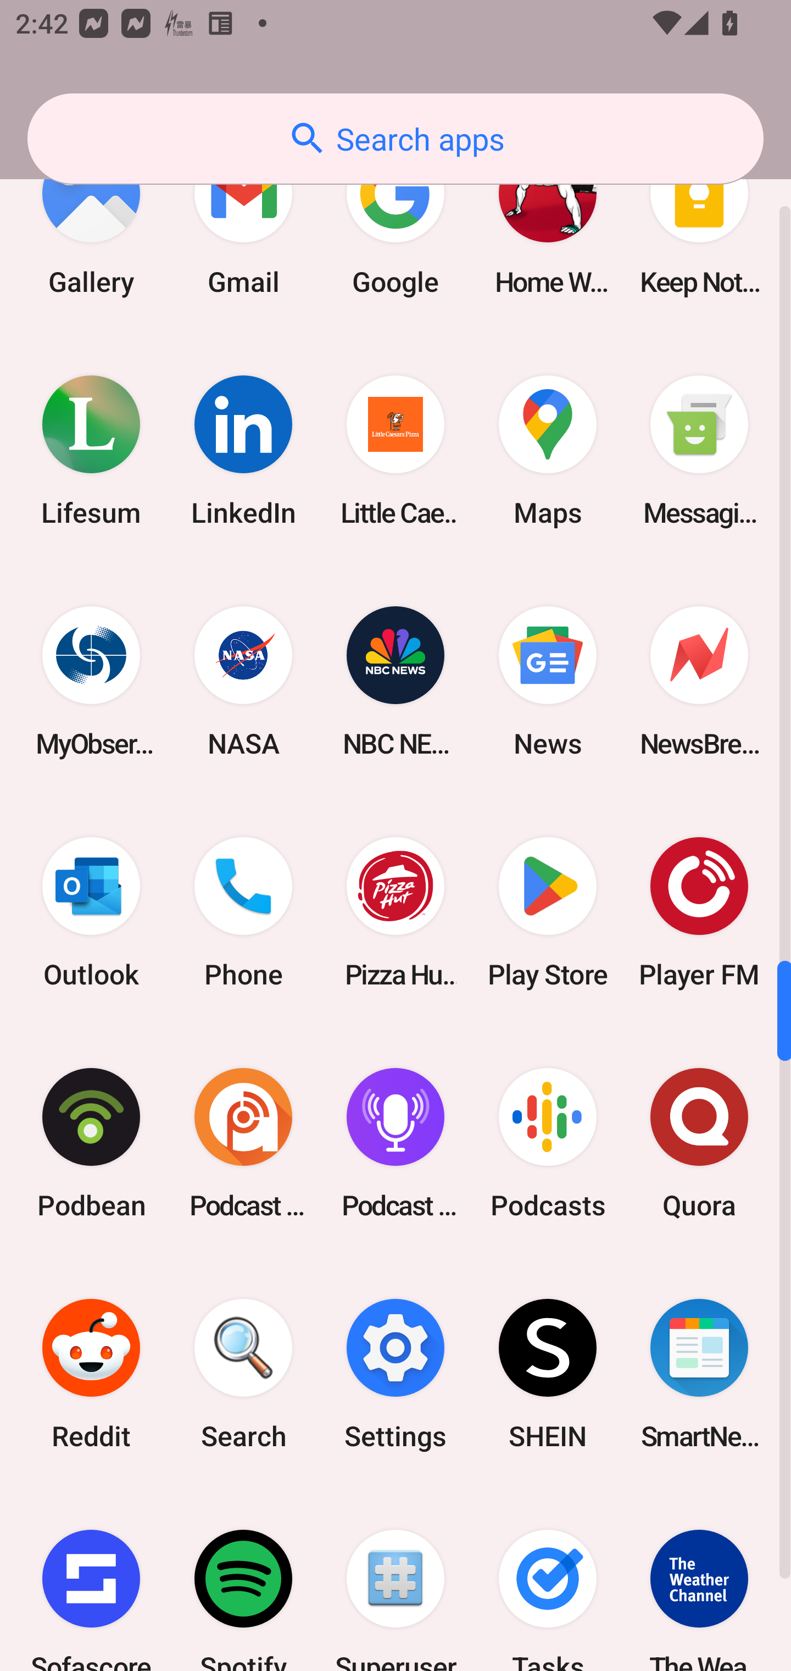 This screenshot has height=1671, width=791. What do you see at coordinates (91, 682) in the screenshot?
I see `MyObservatory` at bounding box center [91, 682].